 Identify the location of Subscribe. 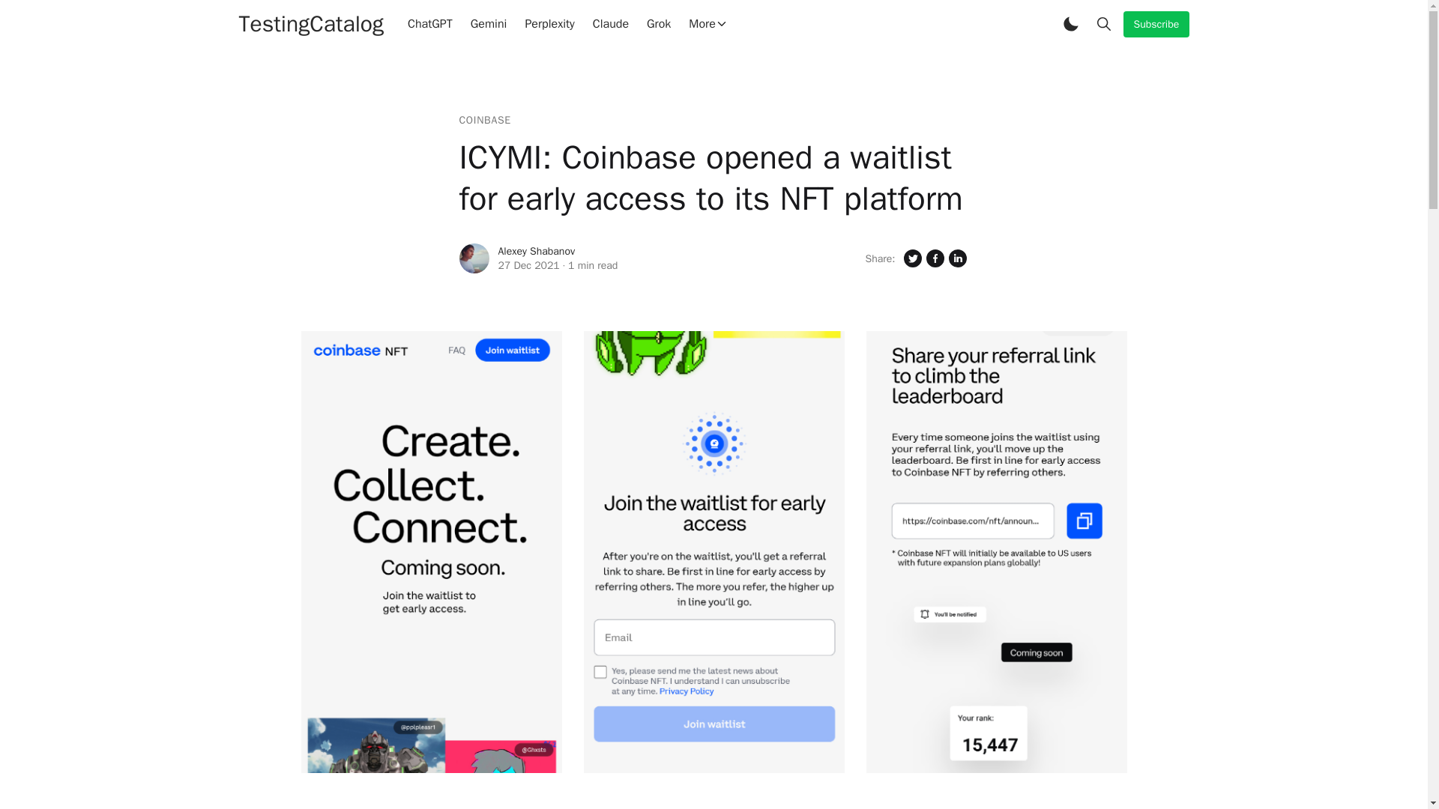
(1156, 23).